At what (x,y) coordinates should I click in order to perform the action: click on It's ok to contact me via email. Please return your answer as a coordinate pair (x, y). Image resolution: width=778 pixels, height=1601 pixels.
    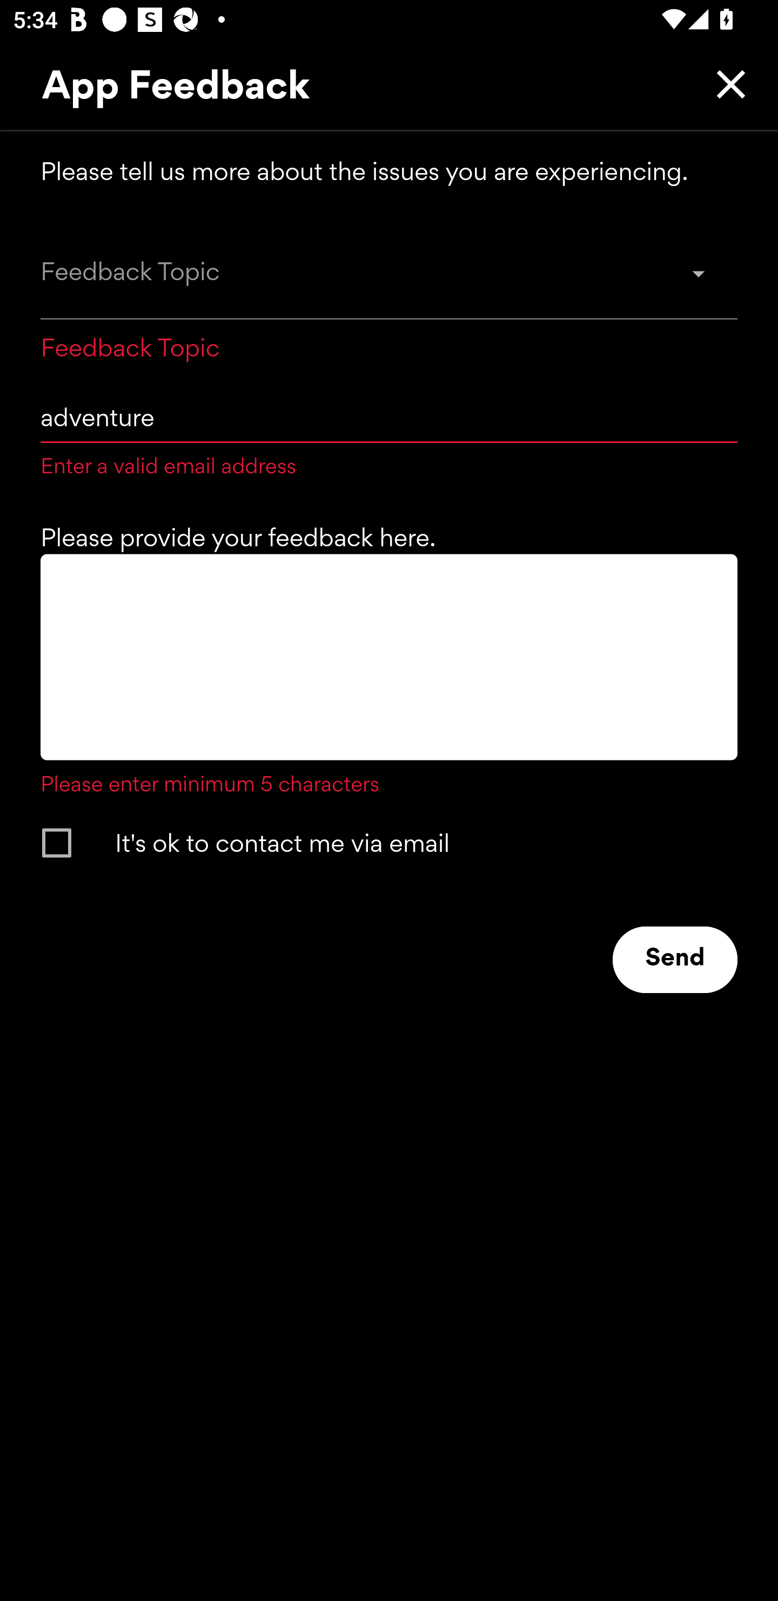
    Looking at the image, I should click on (372, 843).